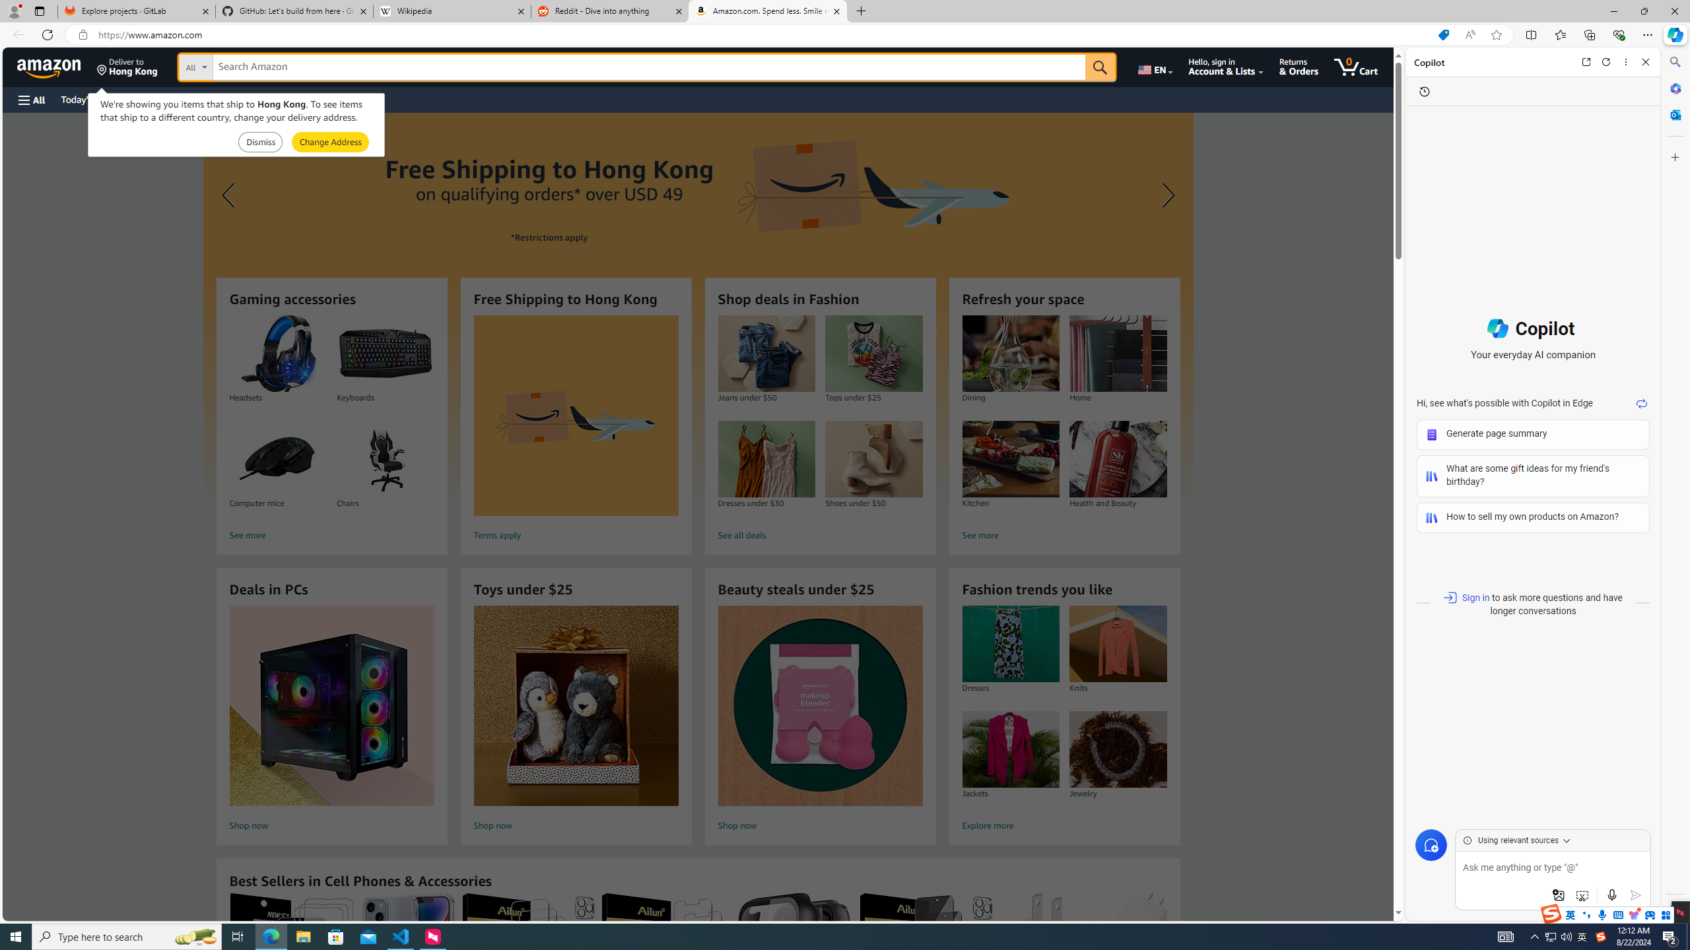 This screenshot has width=1690, height=950. I want to click on Free Shipping to Hong Kong Terms apply, so click(576, 430).